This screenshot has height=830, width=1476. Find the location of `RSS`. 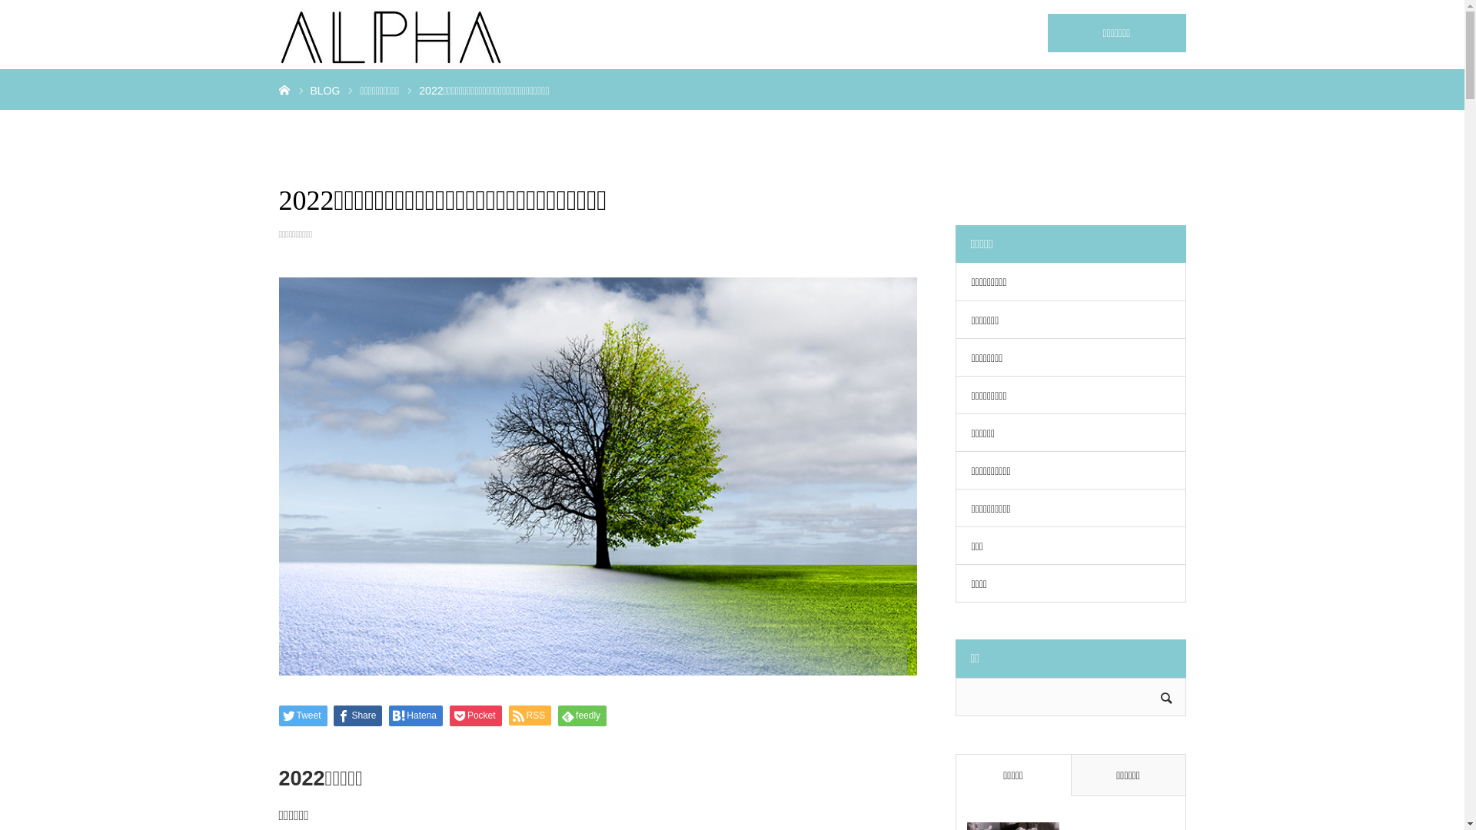

RSS is located at coordinates (530, 715).